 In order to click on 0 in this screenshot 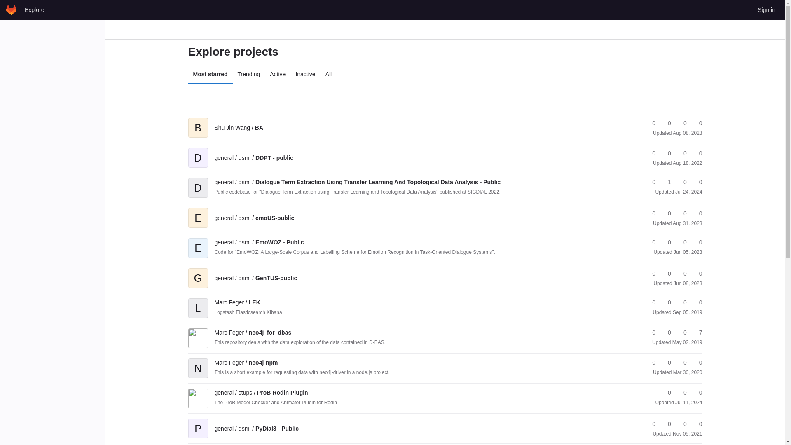, I will do `click(666, 123)`.